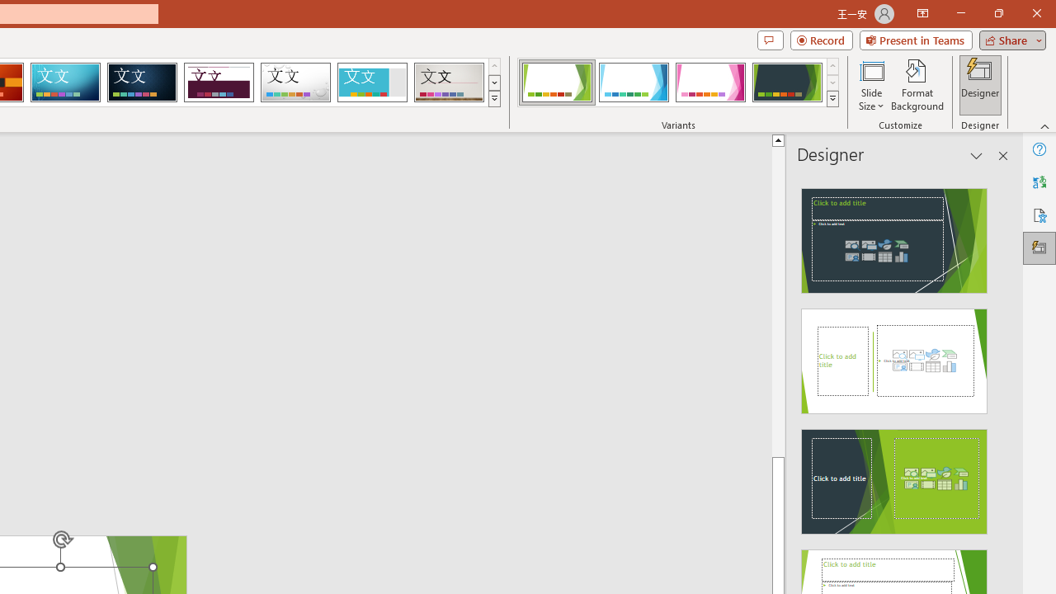  What do you see at coordinates (917, 84) in the screenshot?
I see `Format Background` at bounding box center [917, 84].